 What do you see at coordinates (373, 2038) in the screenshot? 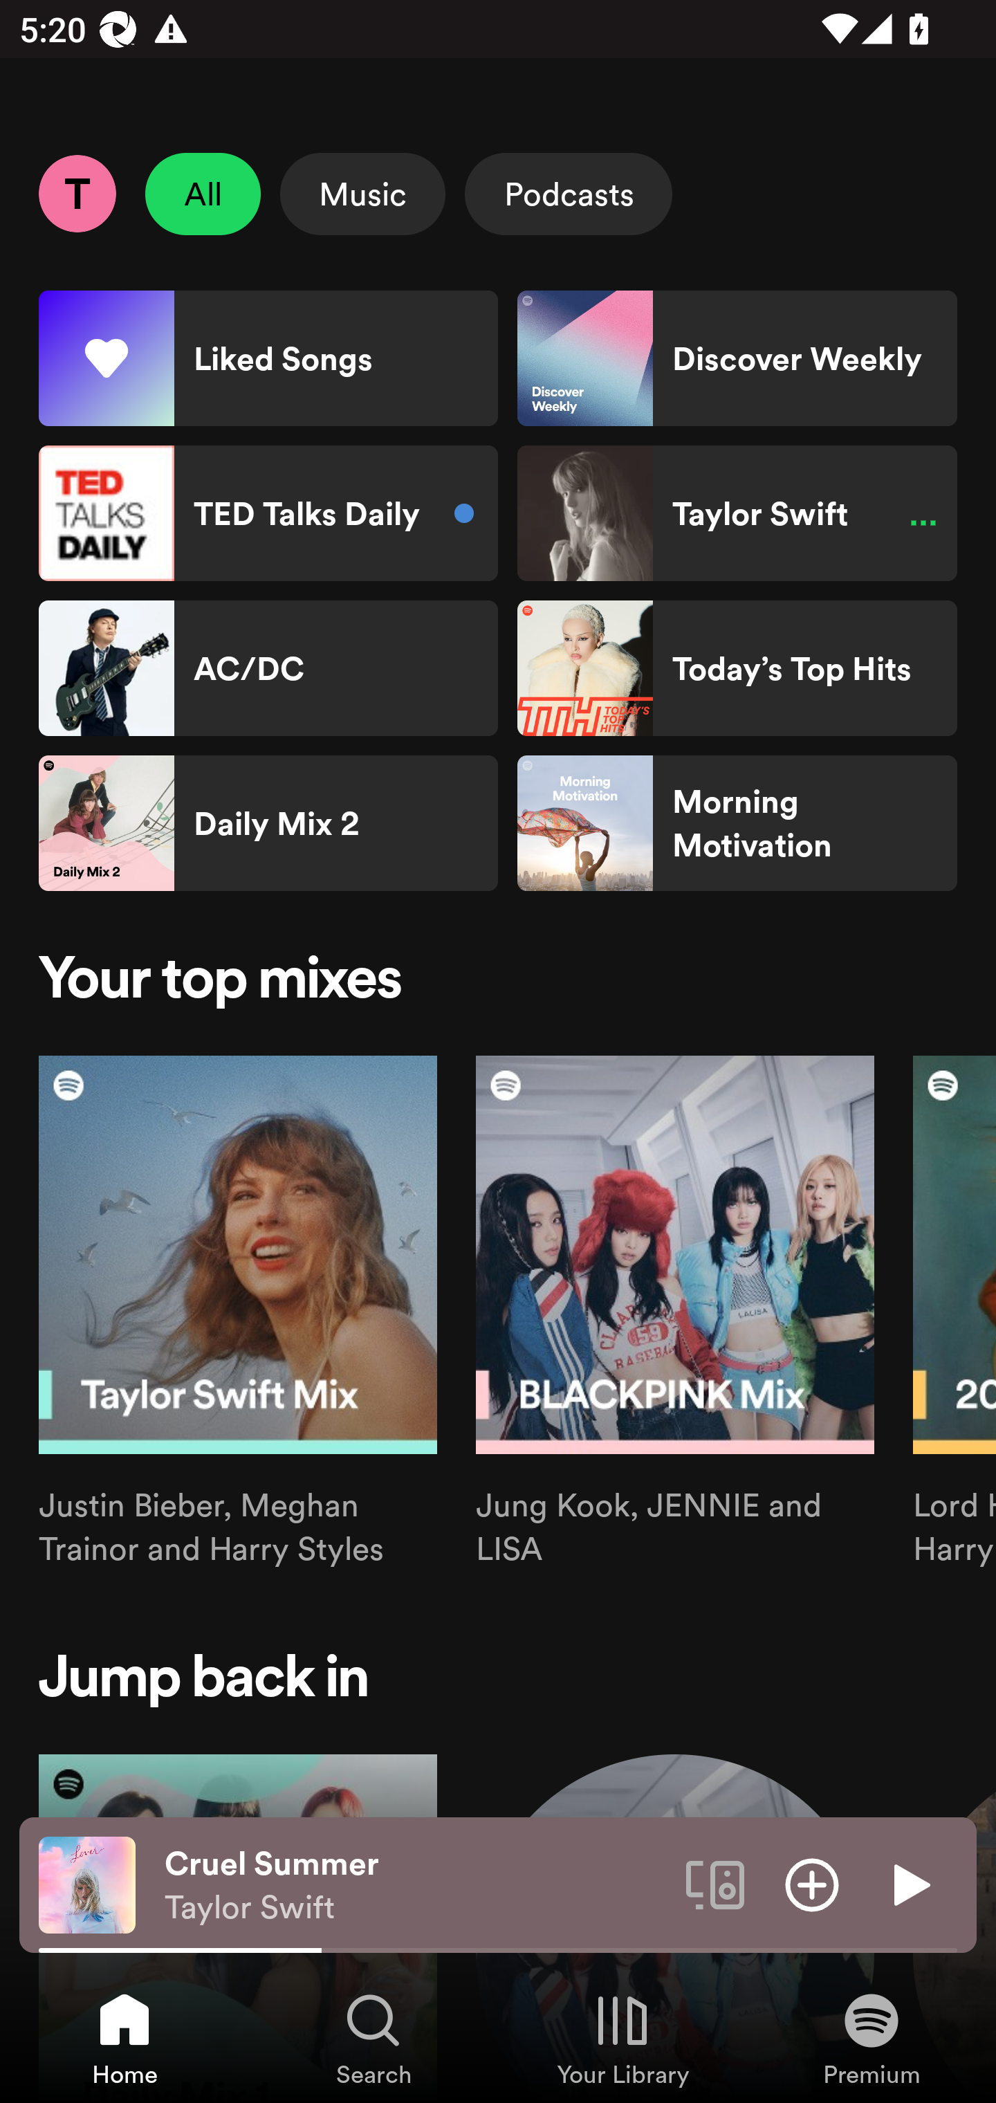
I see `Search, Tab 2 of 4 Search Search` at bounding box center [373, 2038].